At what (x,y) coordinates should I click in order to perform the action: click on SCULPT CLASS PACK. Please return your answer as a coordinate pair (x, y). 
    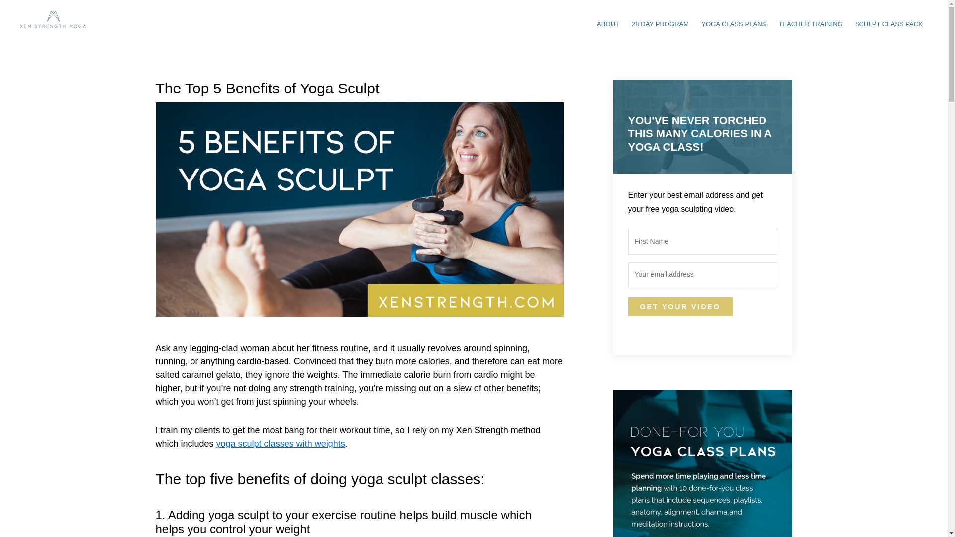
    Looking at the image, I should click on (888, 24).